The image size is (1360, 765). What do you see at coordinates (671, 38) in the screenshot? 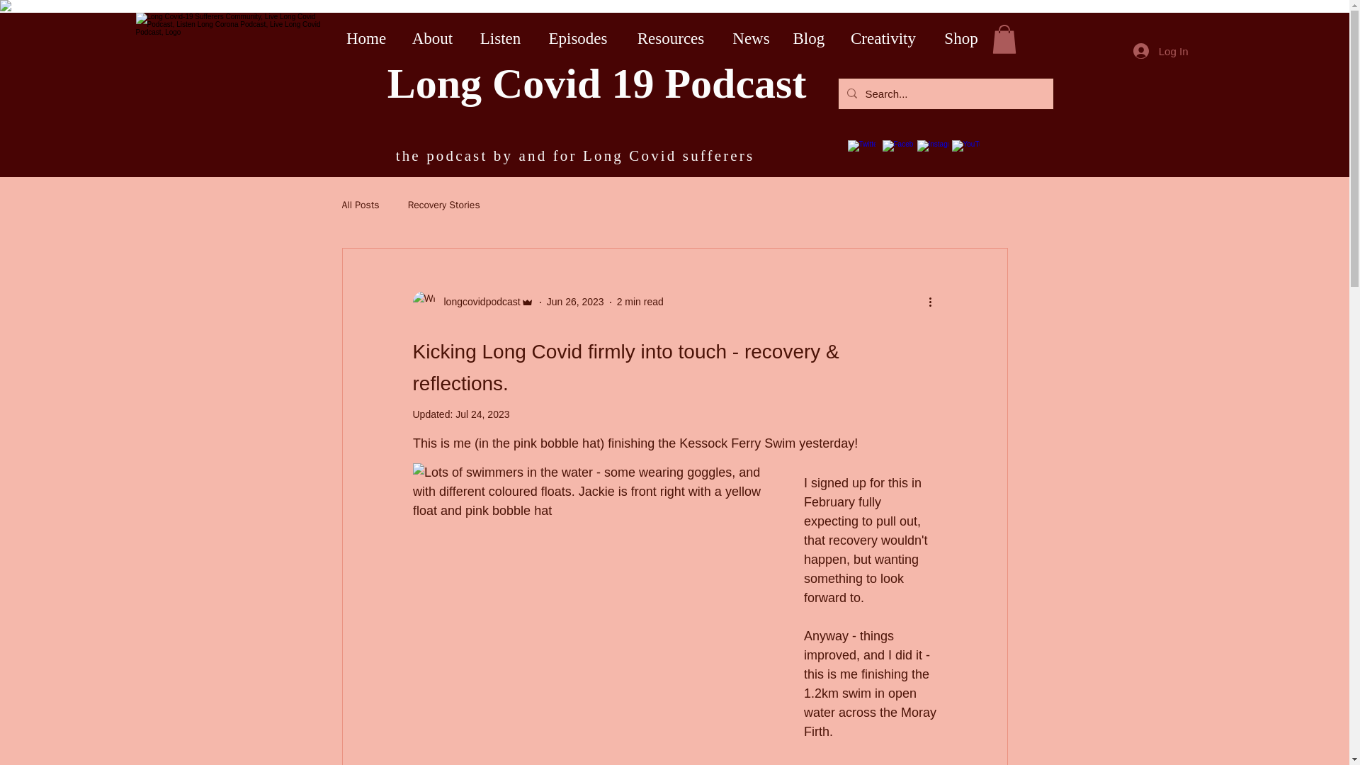
I see `Resources` at bounding box center [671, 38].